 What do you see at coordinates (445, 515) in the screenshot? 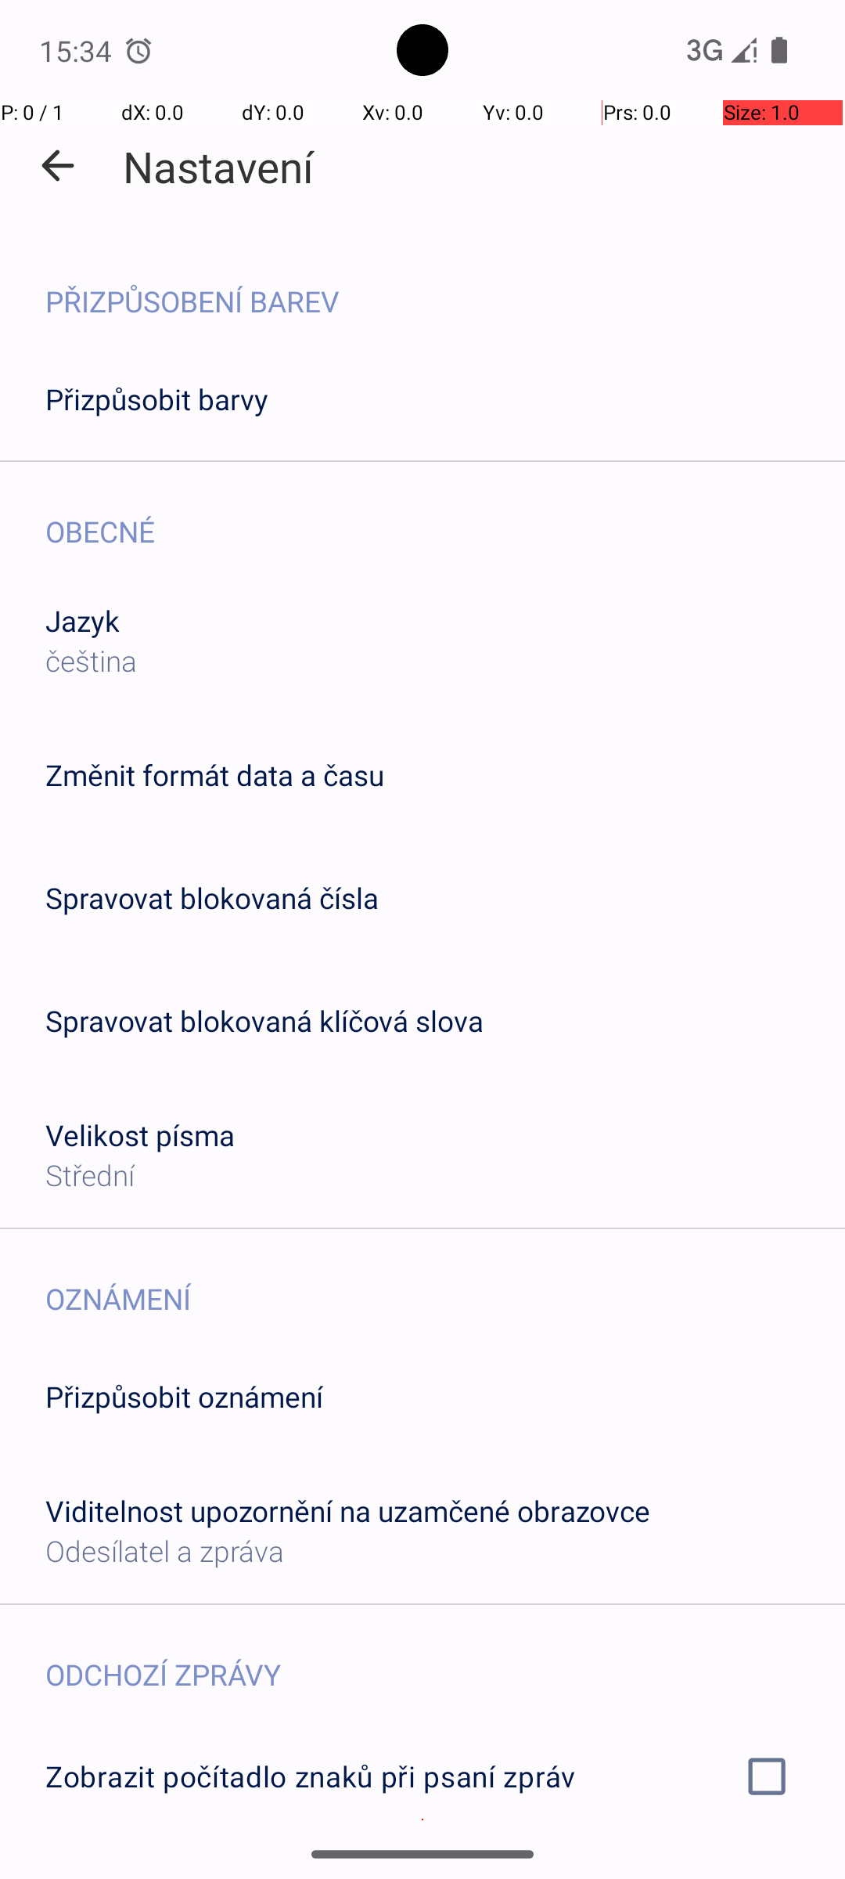
I see `OBECNÉ` at bounding box center [445, 515].